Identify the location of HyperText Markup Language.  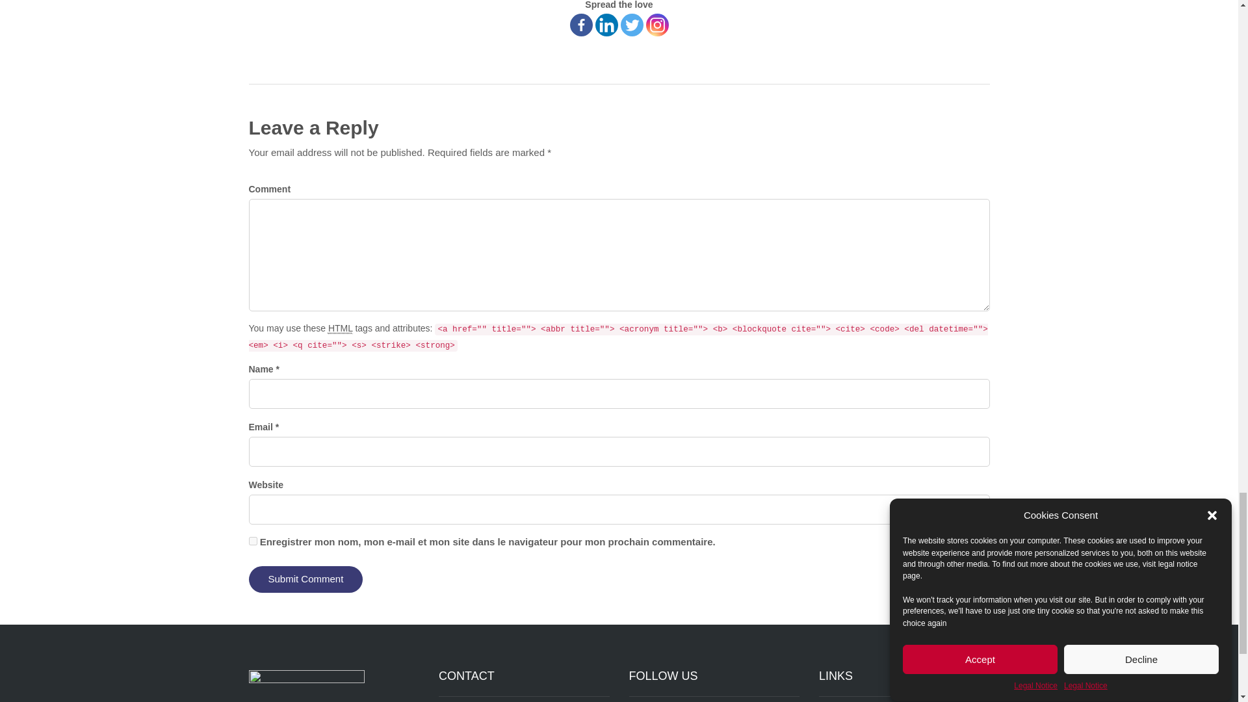
(341, 328).